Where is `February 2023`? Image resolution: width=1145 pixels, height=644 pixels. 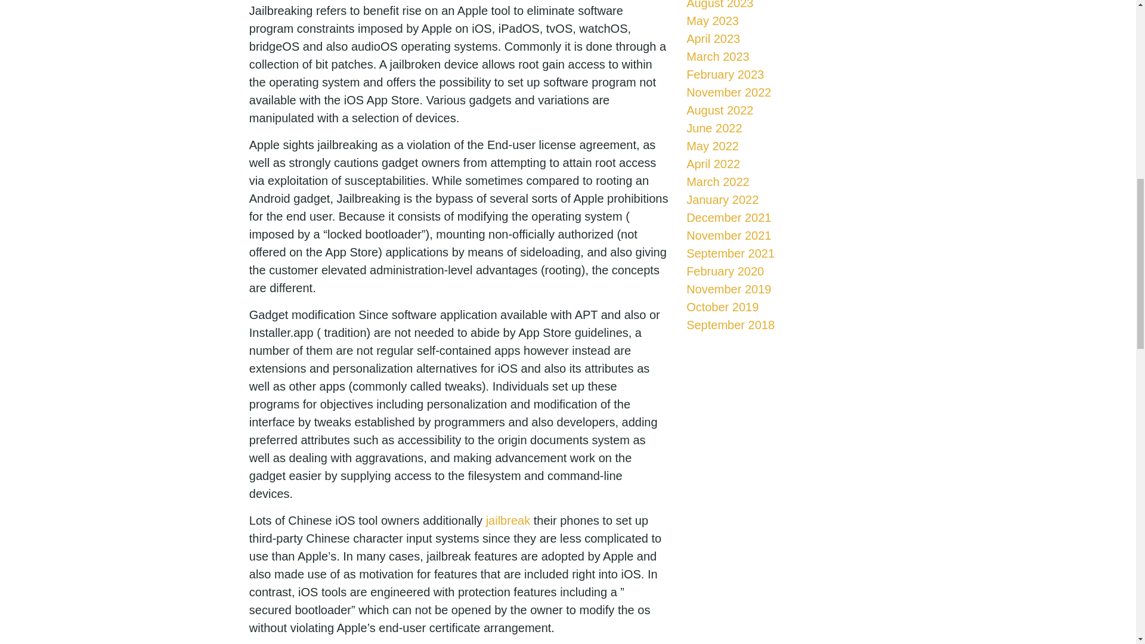
February 2023 is located at coordinates (725, 75).